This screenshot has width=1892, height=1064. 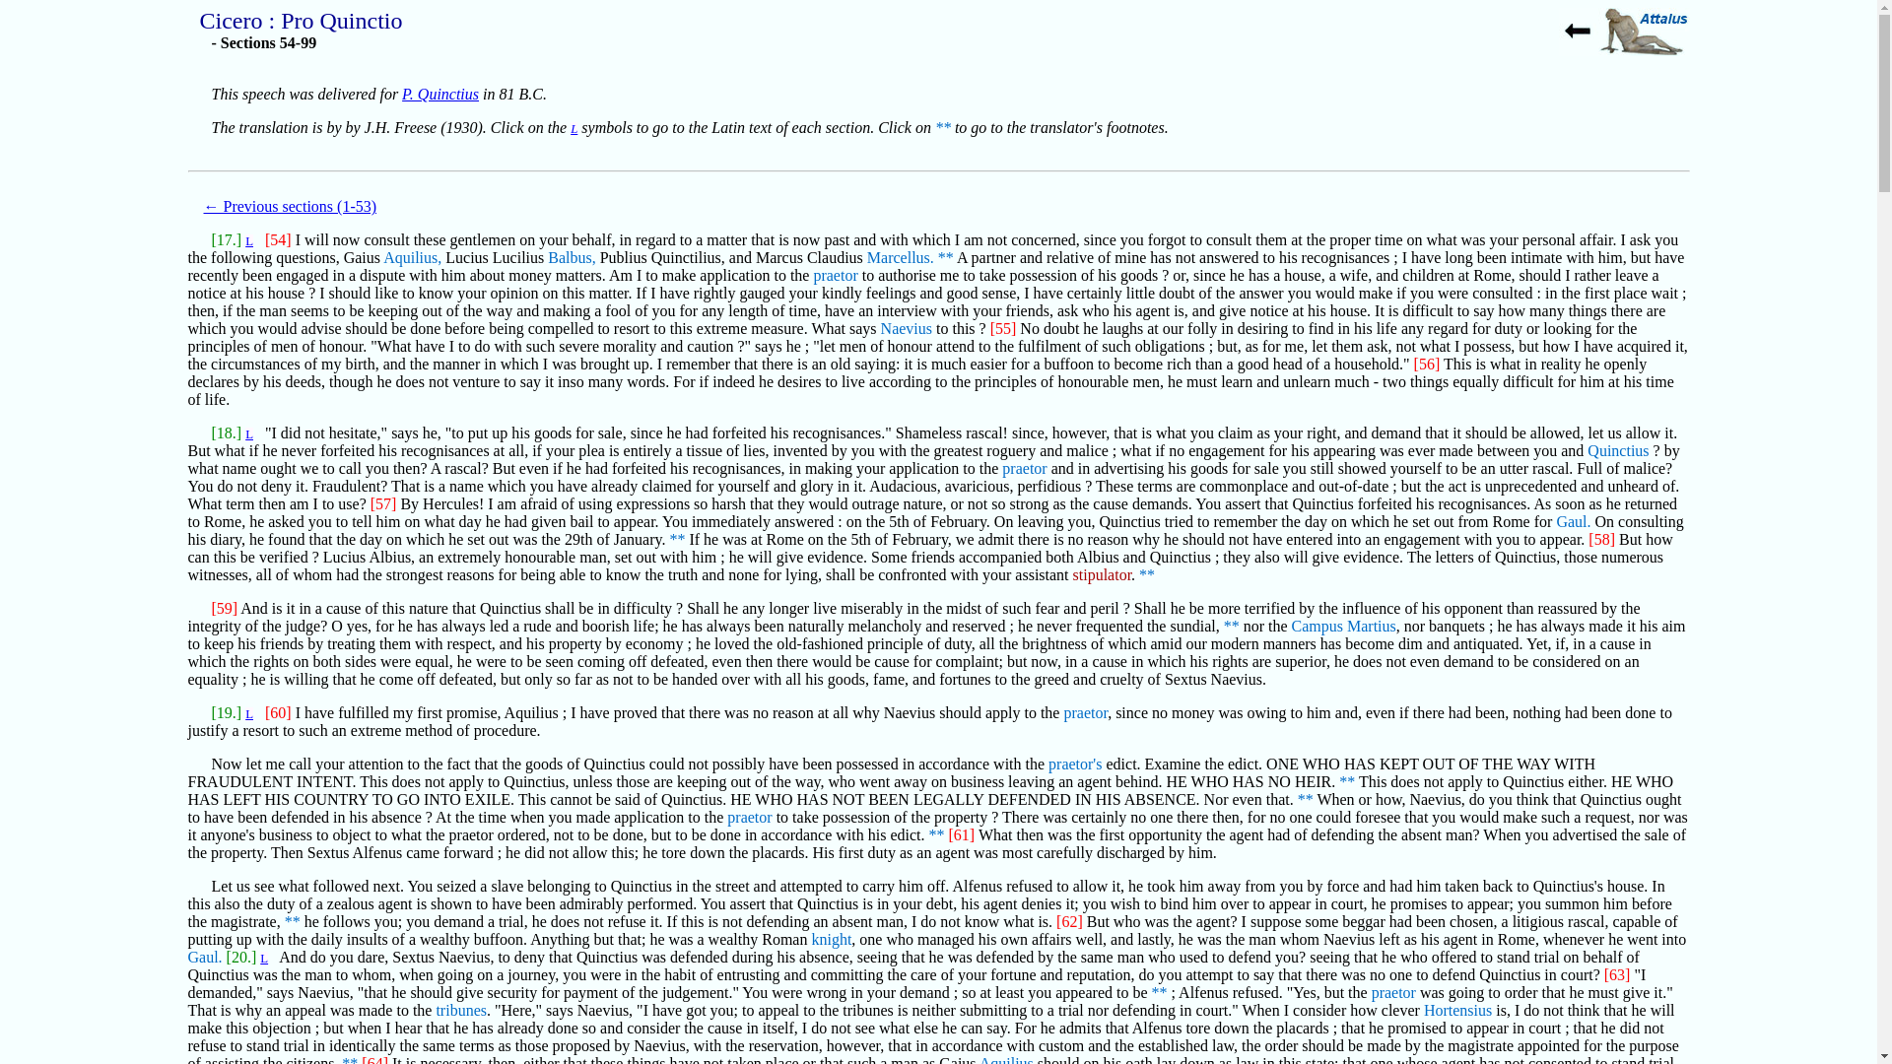 I want to click on Campus Martius, so click(x=1344, y=626).